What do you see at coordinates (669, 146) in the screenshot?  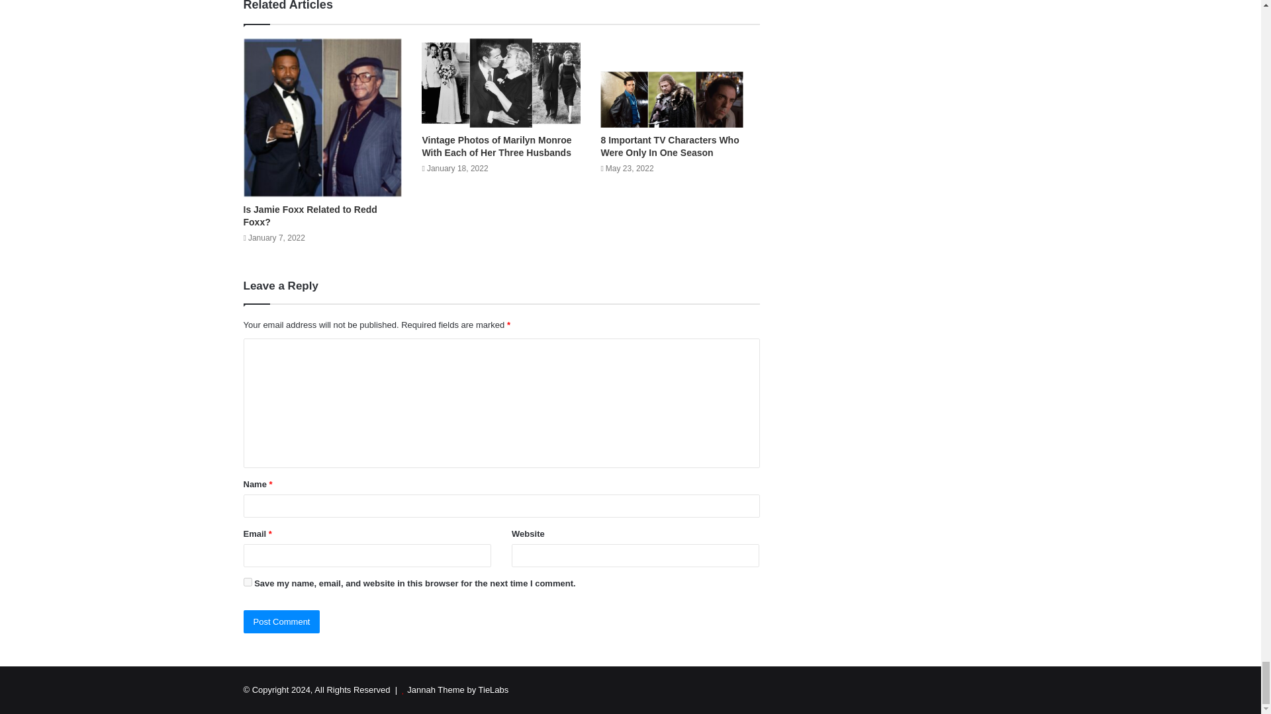 I see `8 Important TV Characters Who Were Only In One Season` at bounding box center [669, 146].